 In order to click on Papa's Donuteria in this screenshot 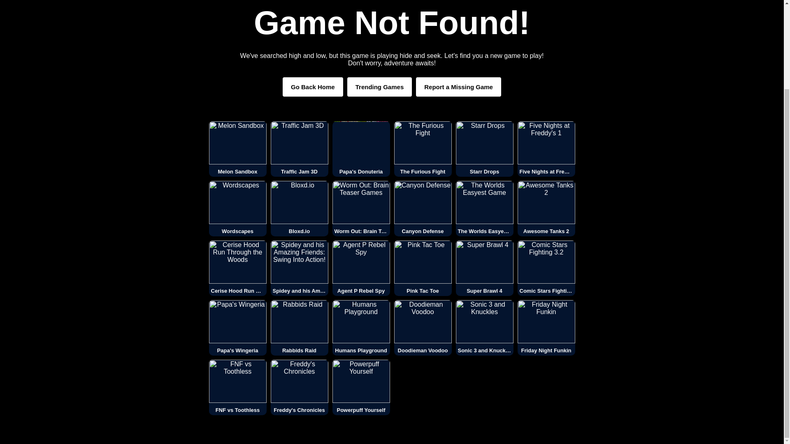, I will do `click(361, 149)`.